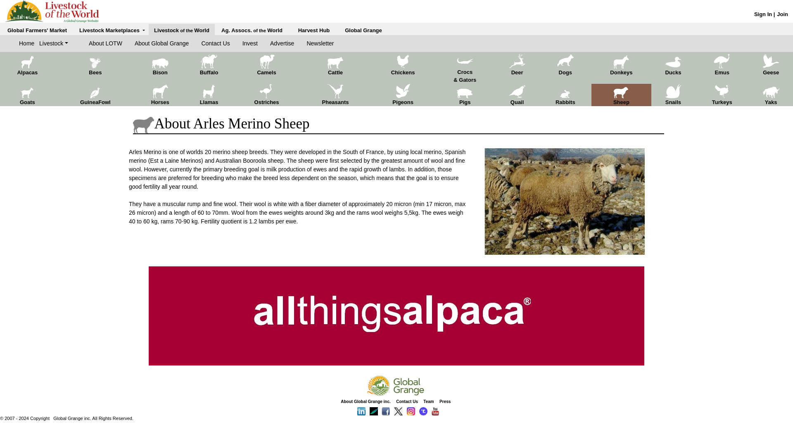 This screenshot has width=793, height=446. What do you see at coordinates (314, 30) in the screenshot?
I see `Harvest Hub` at bounding box center [314, 30].